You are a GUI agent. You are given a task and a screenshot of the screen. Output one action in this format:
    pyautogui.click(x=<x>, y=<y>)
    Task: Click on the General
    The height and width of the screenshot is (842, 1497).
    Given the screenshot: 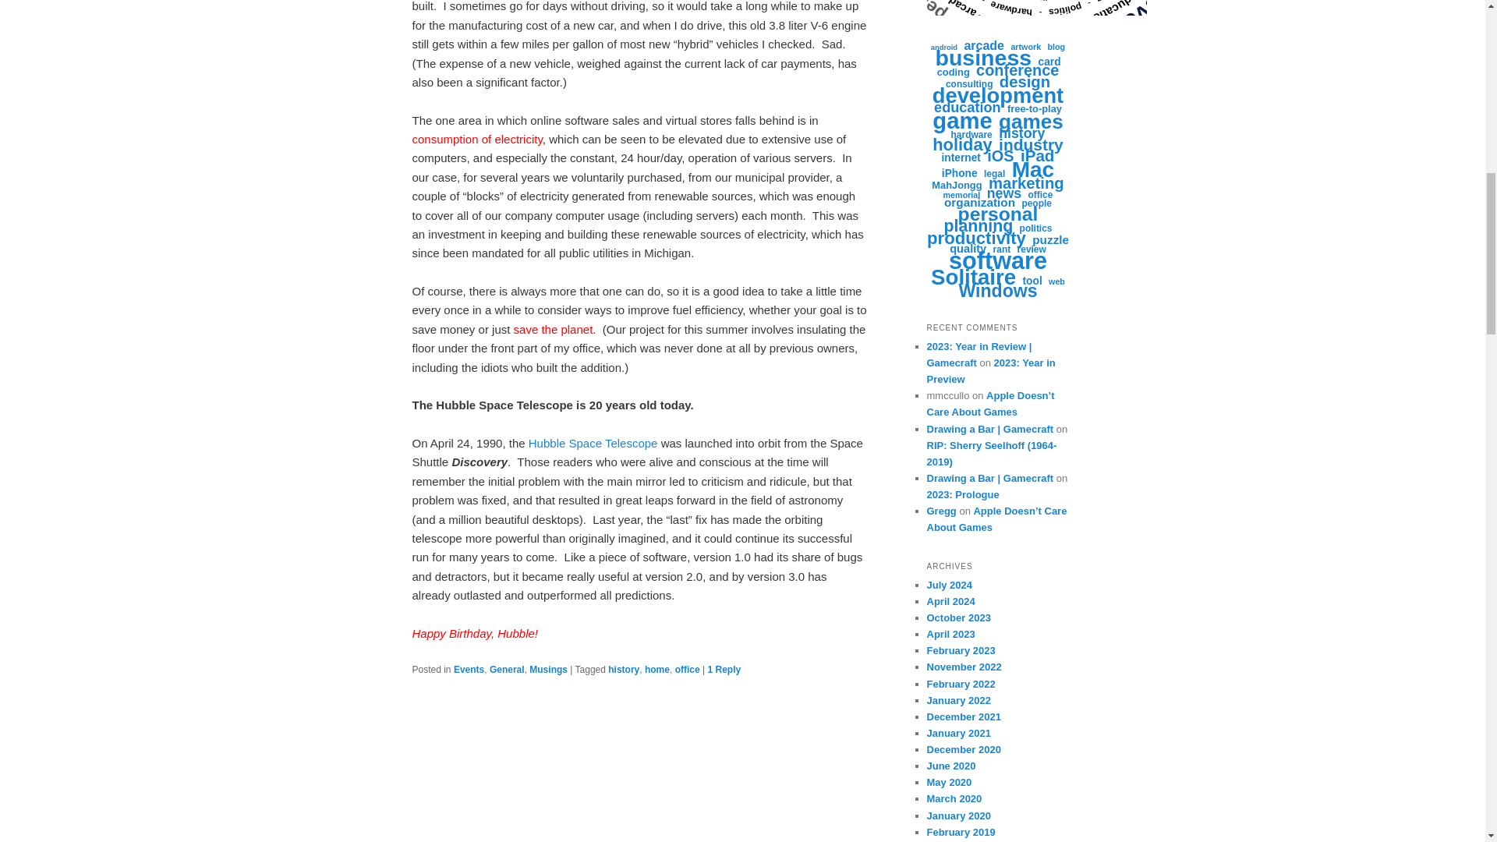 What is the action you would take?
    pyautogui.click(x=507, y=670)
    